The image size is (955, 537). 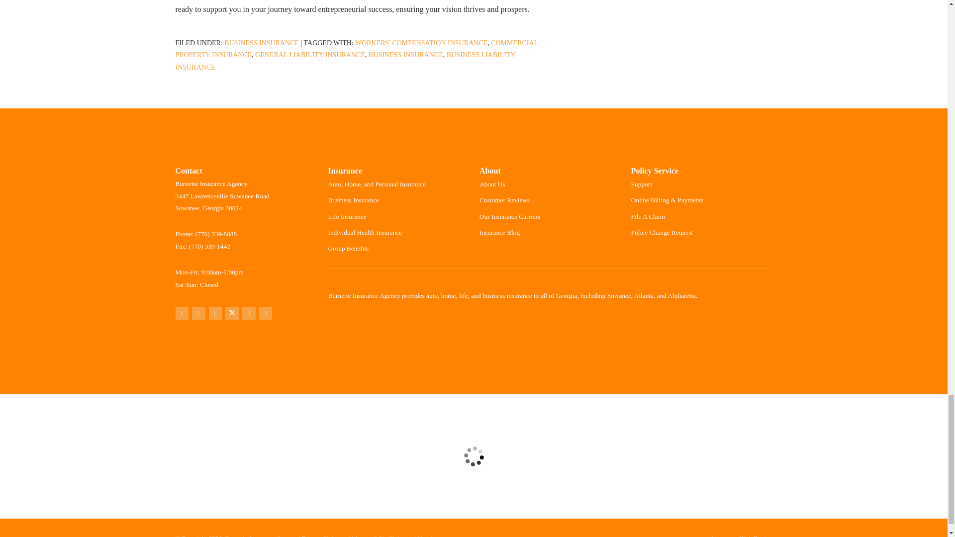 I want to click on General Liability Insurance, so click(x=309, y=55).